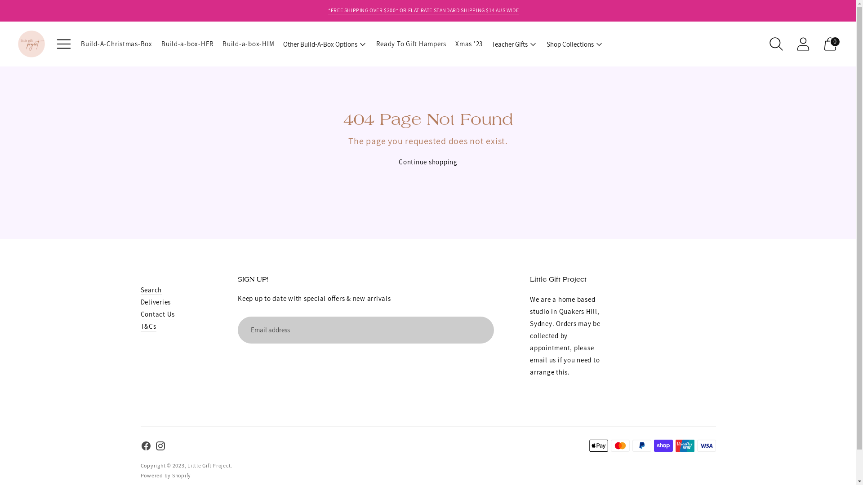  What do you see at coordinates (379, 279) in the screenshot?
I see `SIGN UP!` at bounding box center [379, 279].